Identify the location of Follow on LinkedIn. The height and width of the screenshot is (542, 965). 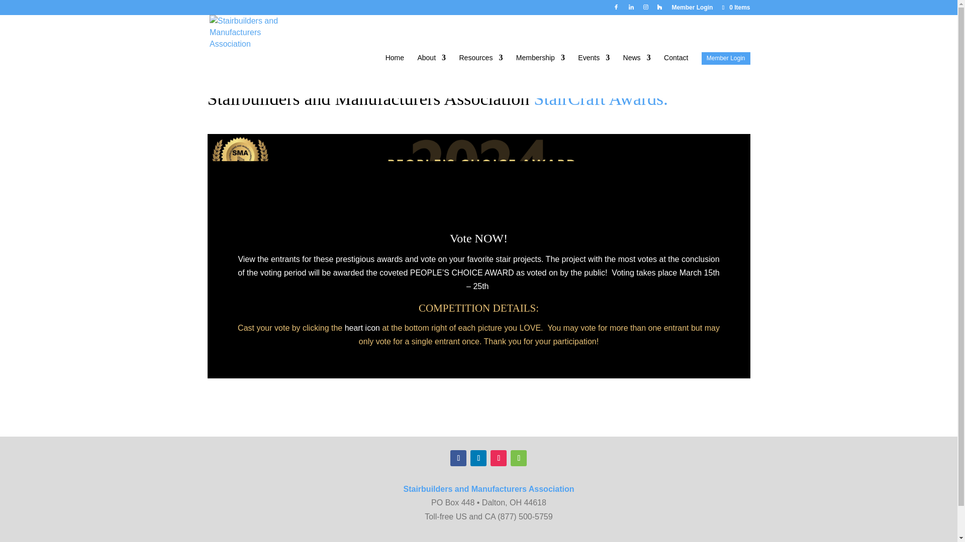
(478, 458).